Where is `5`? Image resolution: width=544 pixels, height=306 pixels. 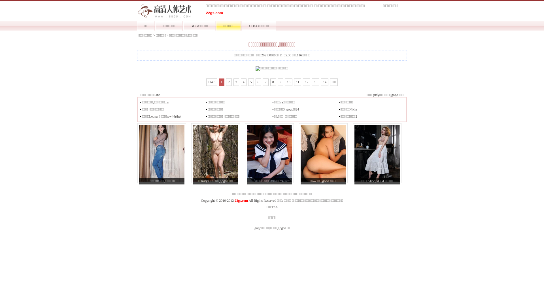 5 is located at coordinates (251, 82).